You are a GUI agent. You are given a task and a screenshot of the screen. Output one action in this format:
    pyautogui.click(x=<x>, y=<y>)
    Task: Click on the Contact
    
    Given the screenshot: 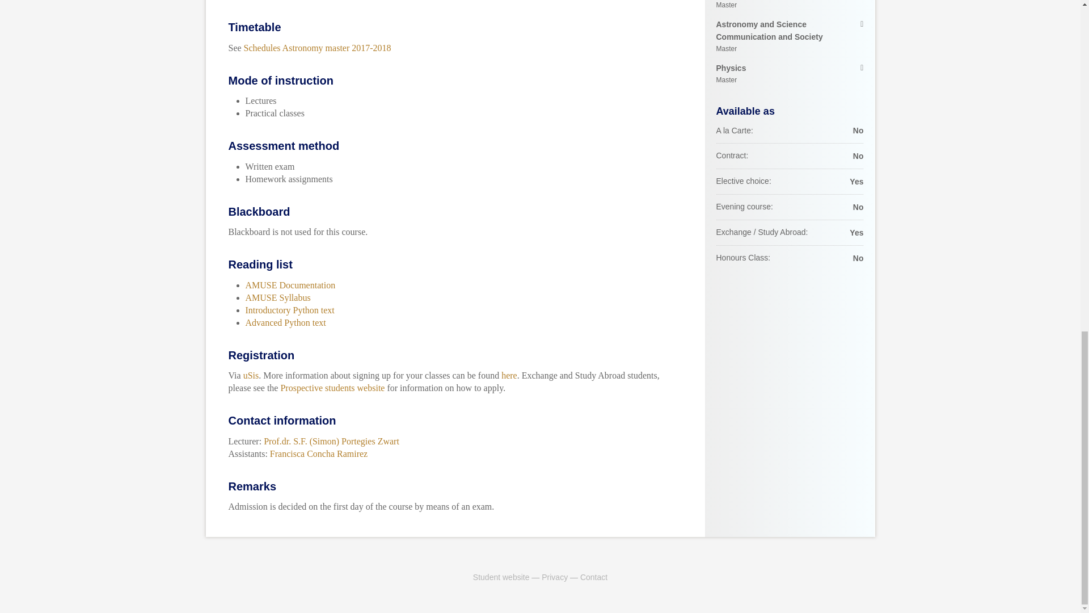 What is the action you would take?
    pyautogui.click(x=278, y=297)
    